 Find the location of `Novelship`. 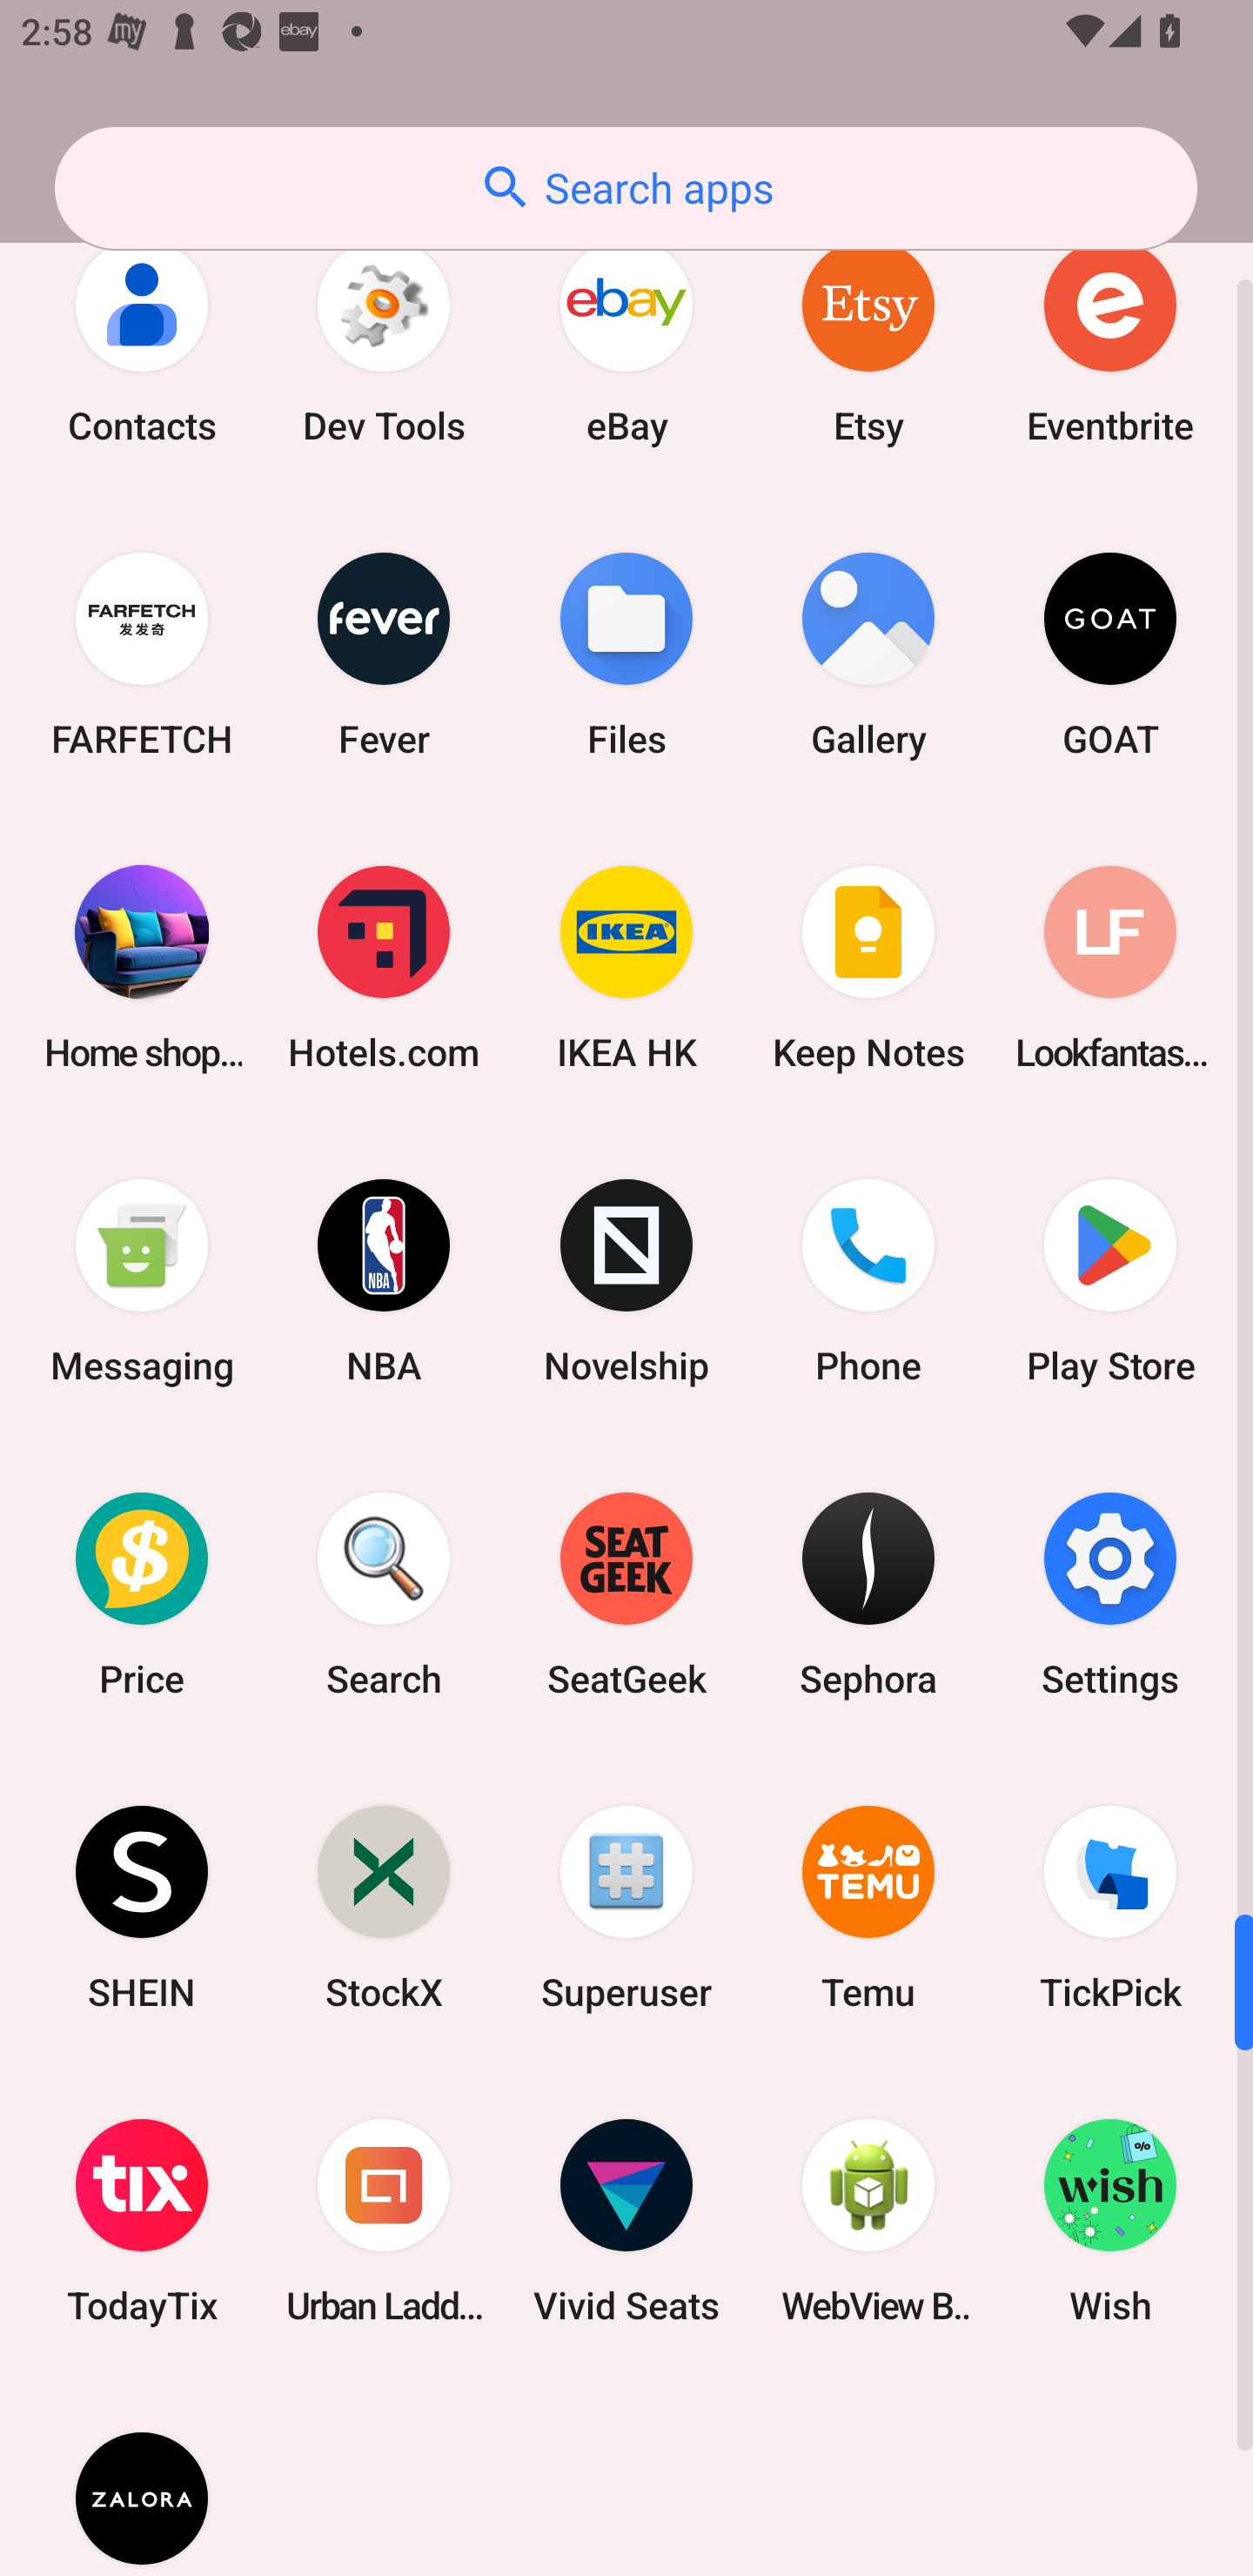

Novelship is located at coordinates (626, 1279).